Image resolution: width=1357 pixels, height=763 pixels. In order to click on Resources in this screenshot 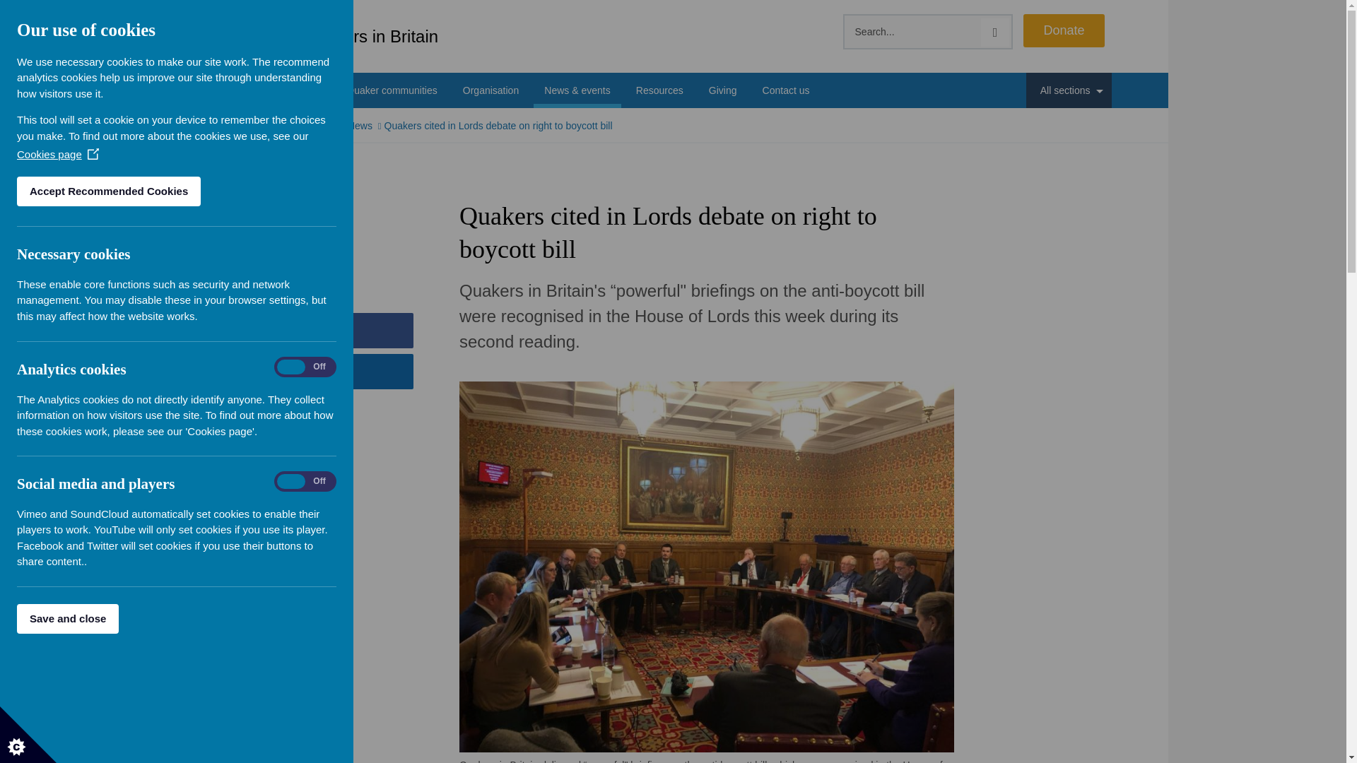, I will do `click(659, 90)`.